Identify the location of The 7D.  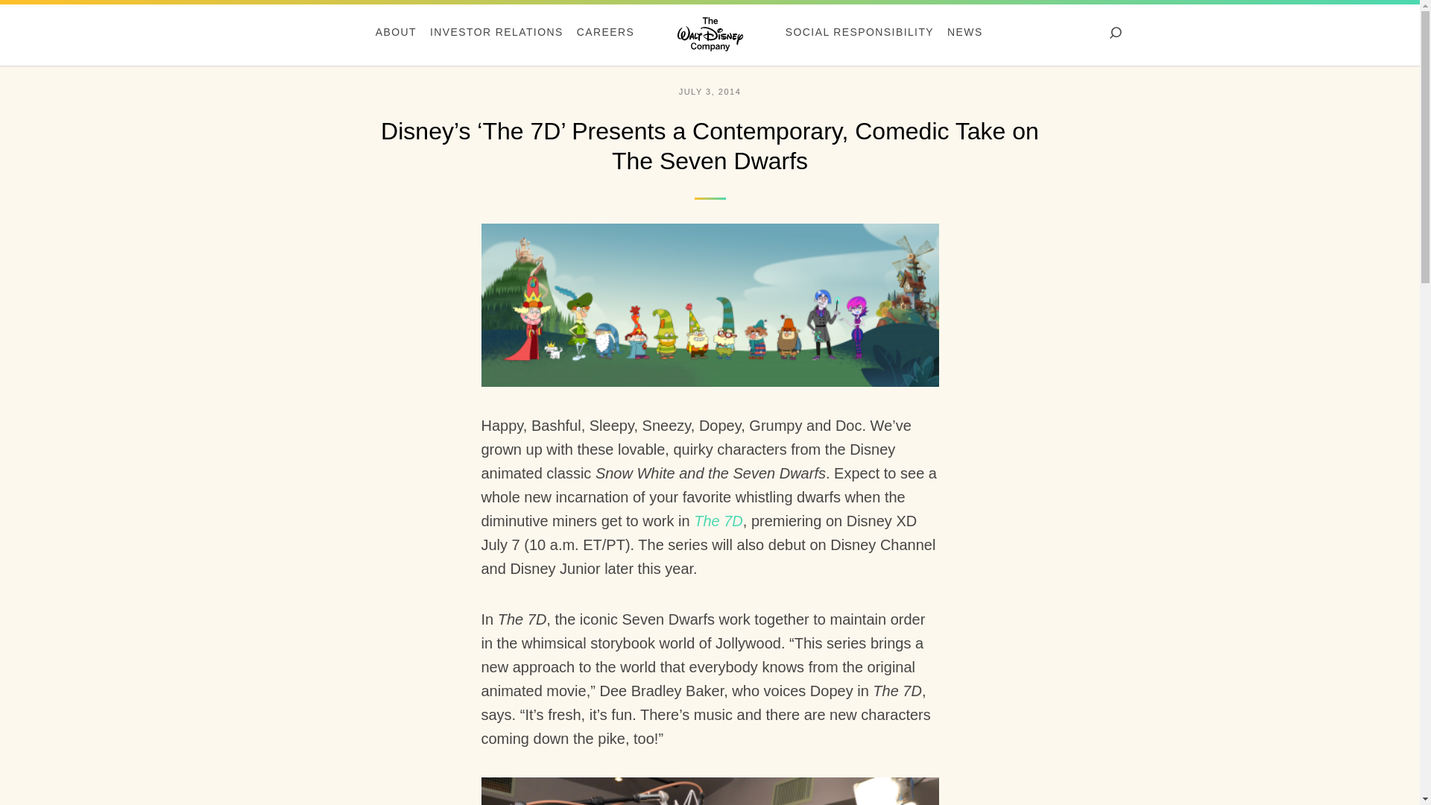
(718, 520).